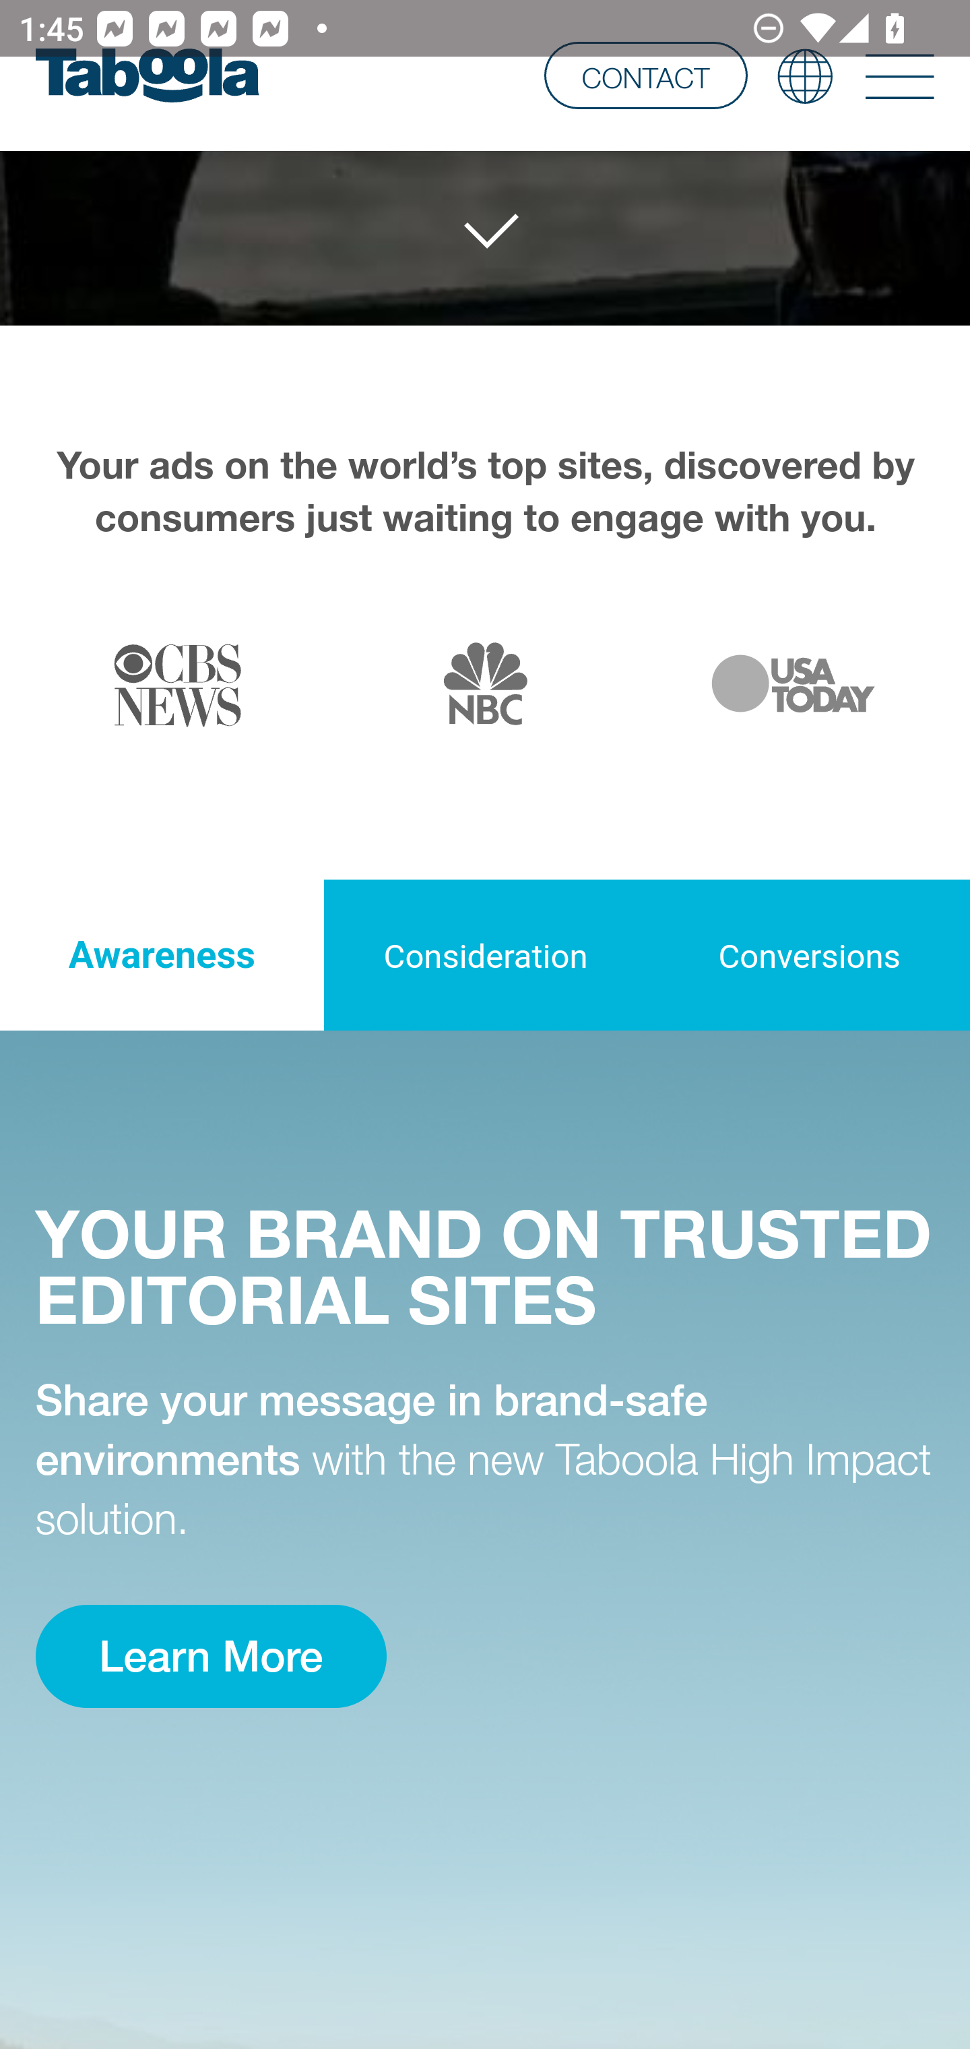 This screenshot has height=2049, width=970. Describe the element at coordinates (645, 74) in the screenshot. I see `CONTACT` at that location.